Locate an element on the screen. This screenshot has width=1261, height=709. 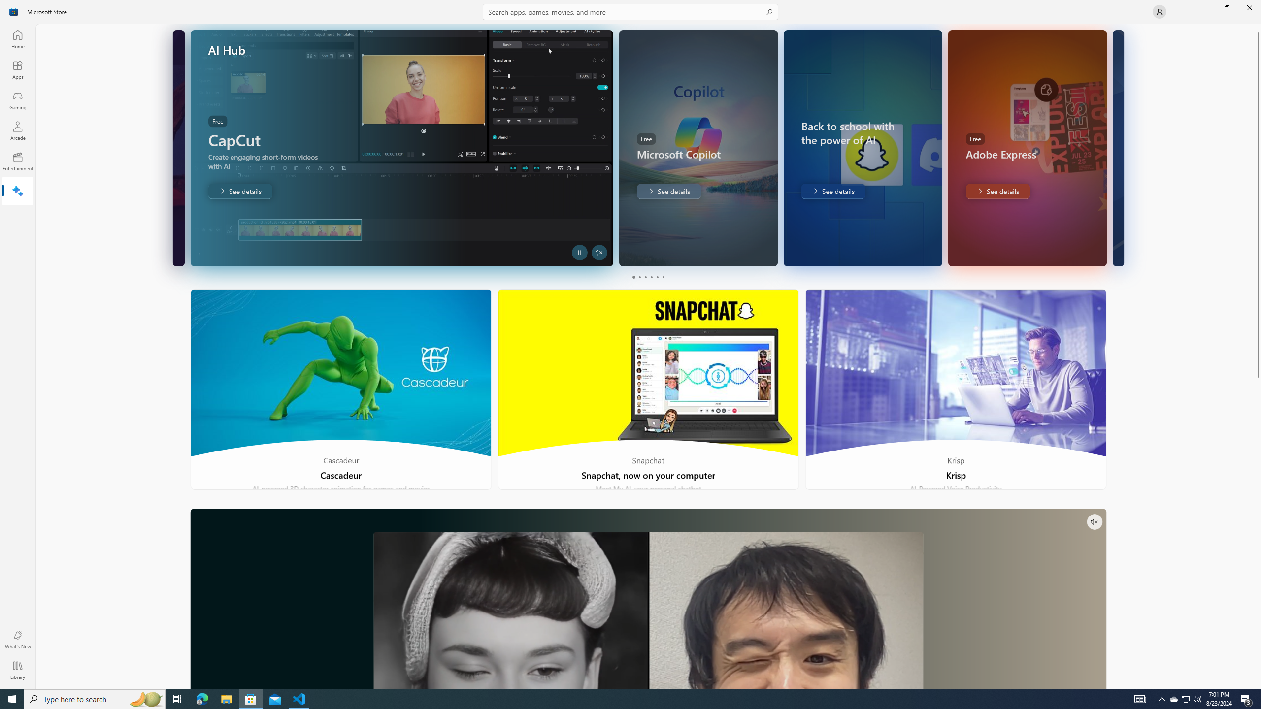
Become anyone on Zoom, Twitch, or any streaming video is located at coordinates (648, 599).